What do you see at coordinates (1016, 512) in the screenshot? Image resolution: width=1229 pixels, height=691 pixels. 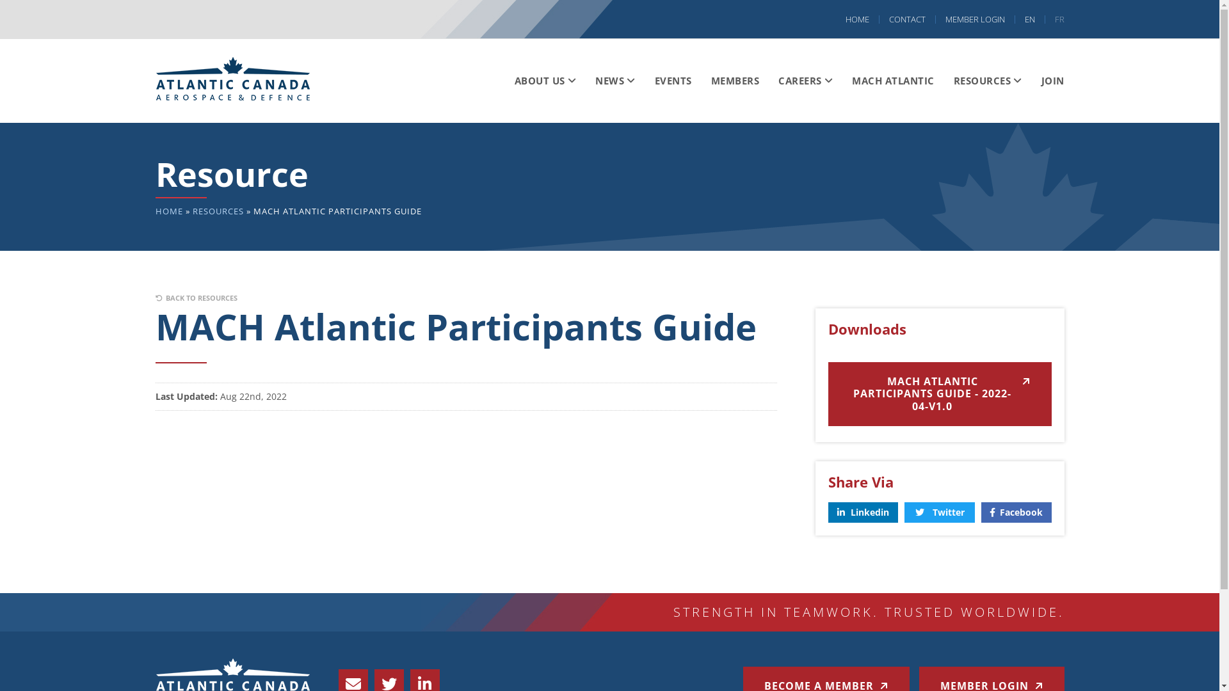 I see `Facebook` at bounding box center [1016, 512].